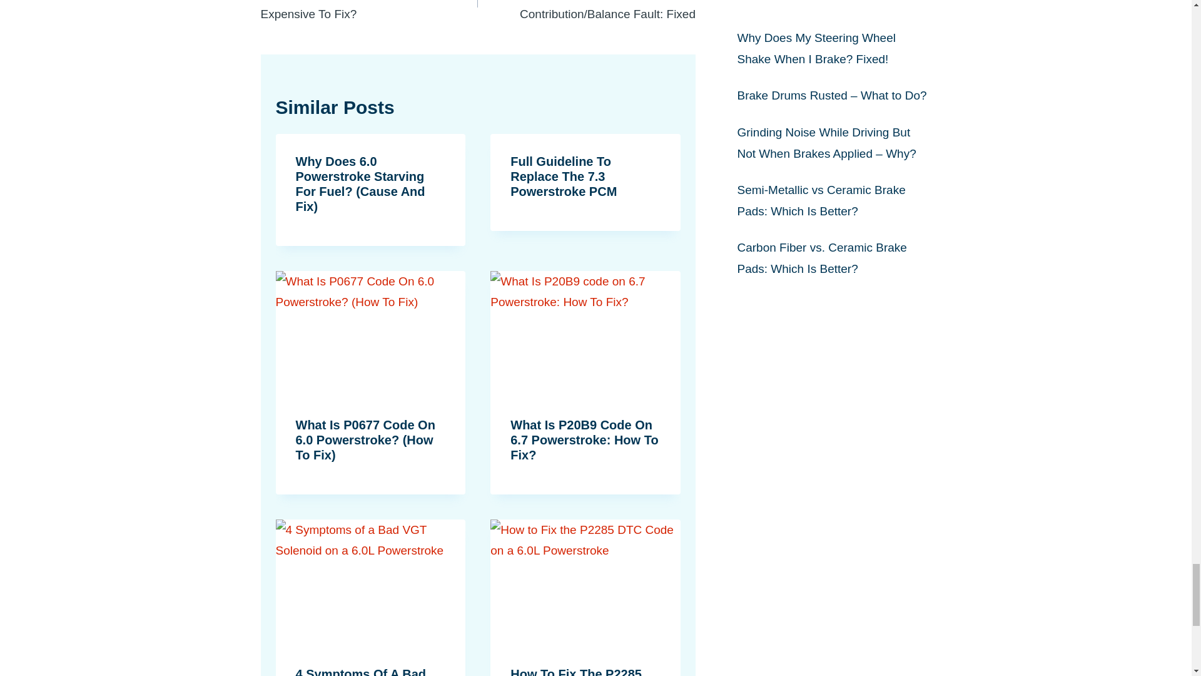 This screenshot has height=676, width=1201. What do you see at coordinates (575, 671) in the screenshot?
I see `How To Fix The P2285 DTC Code On A 6.0L Powerstroke` at bounding box center [575, 671].